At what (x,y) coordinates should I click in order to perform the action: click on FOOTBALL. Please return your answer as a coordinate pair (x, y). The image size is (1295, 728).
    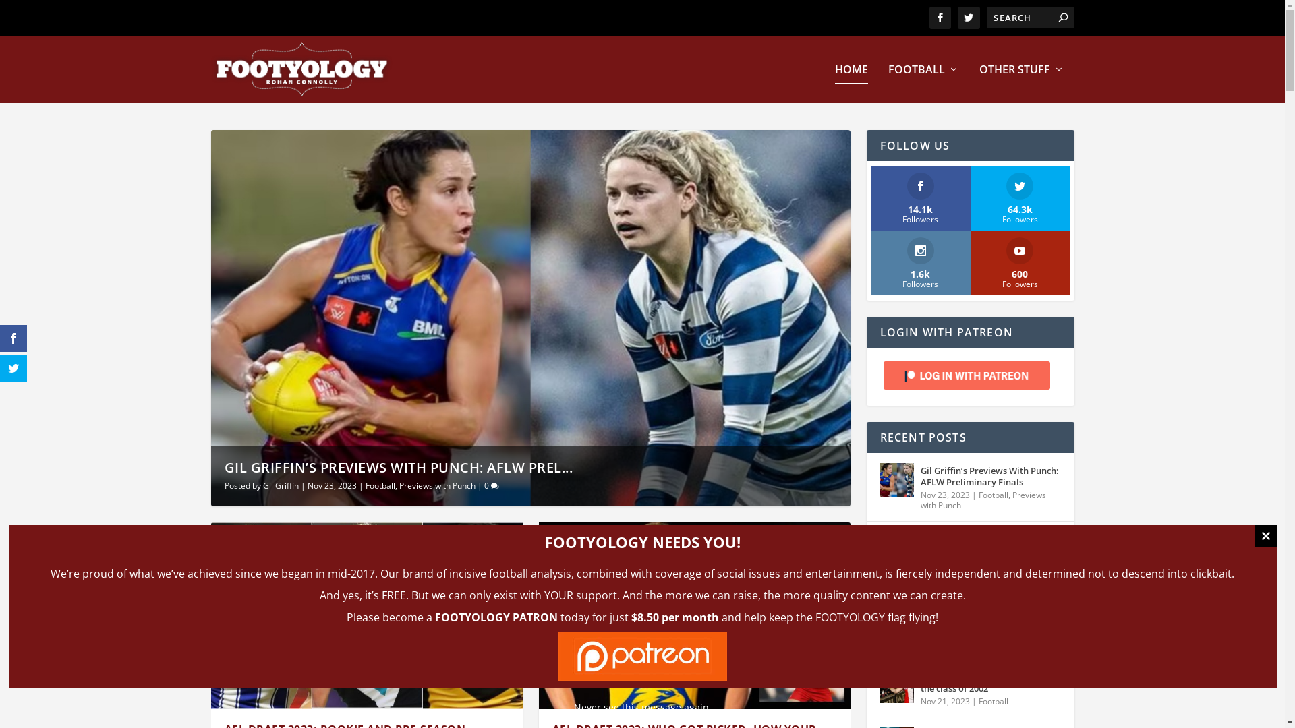
    Looking at the image, I should click on (923, 84).